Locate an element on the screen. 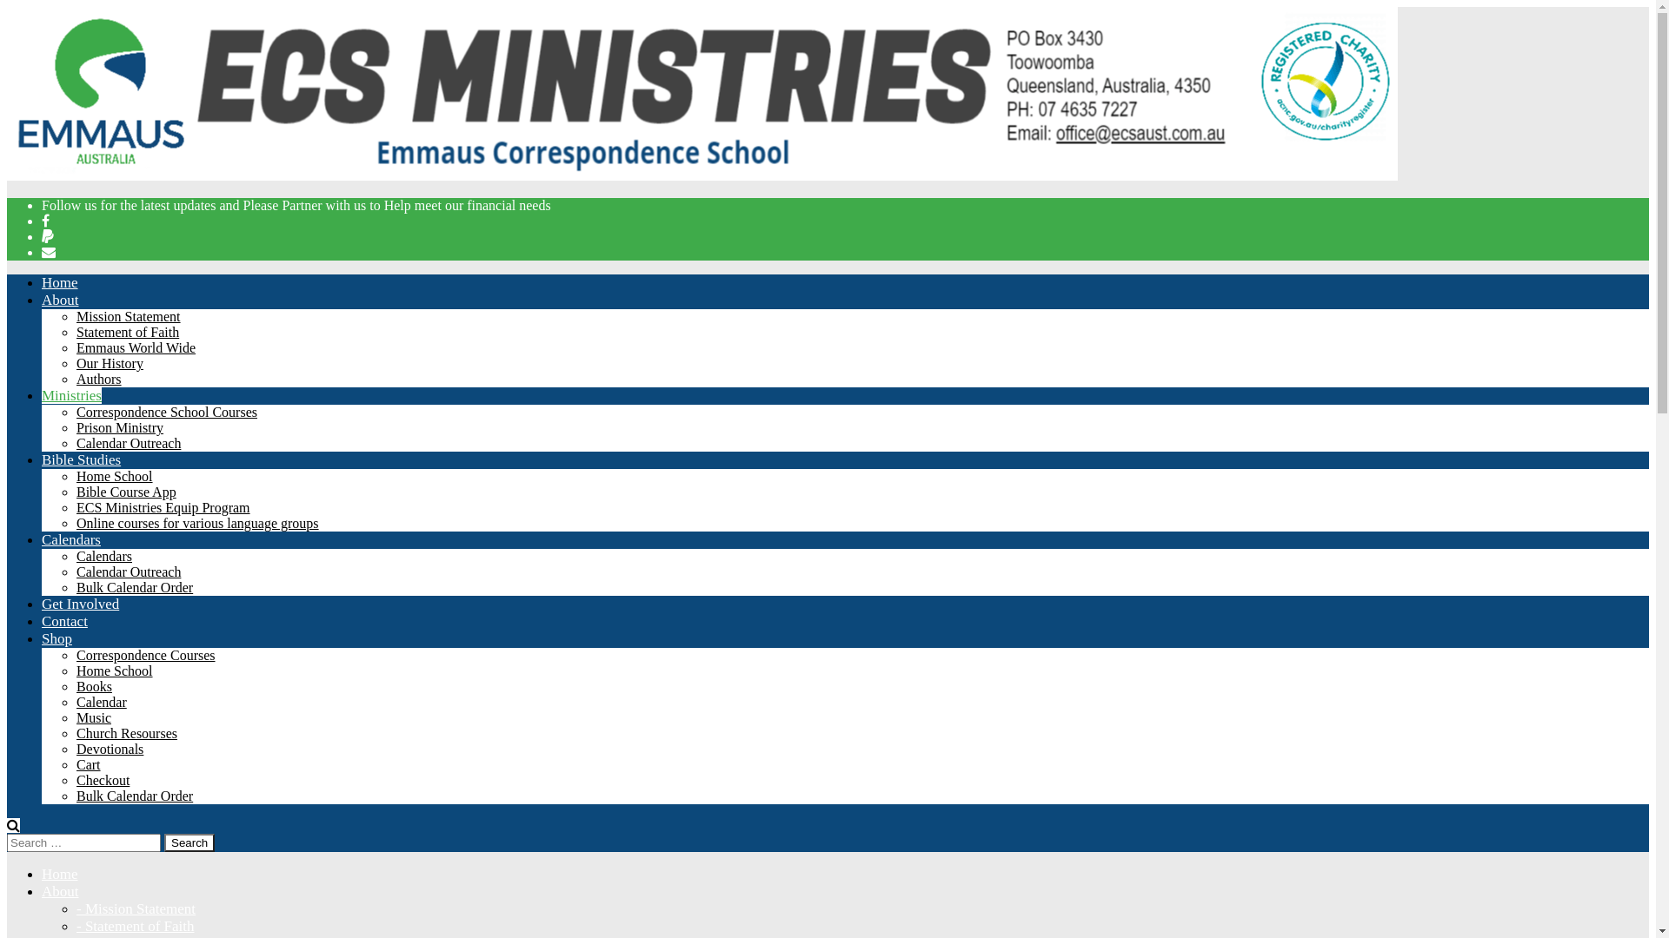 The height and width of the screenshot is (938, 1669). Correspondence Courses is located at coordinates (146, 655).